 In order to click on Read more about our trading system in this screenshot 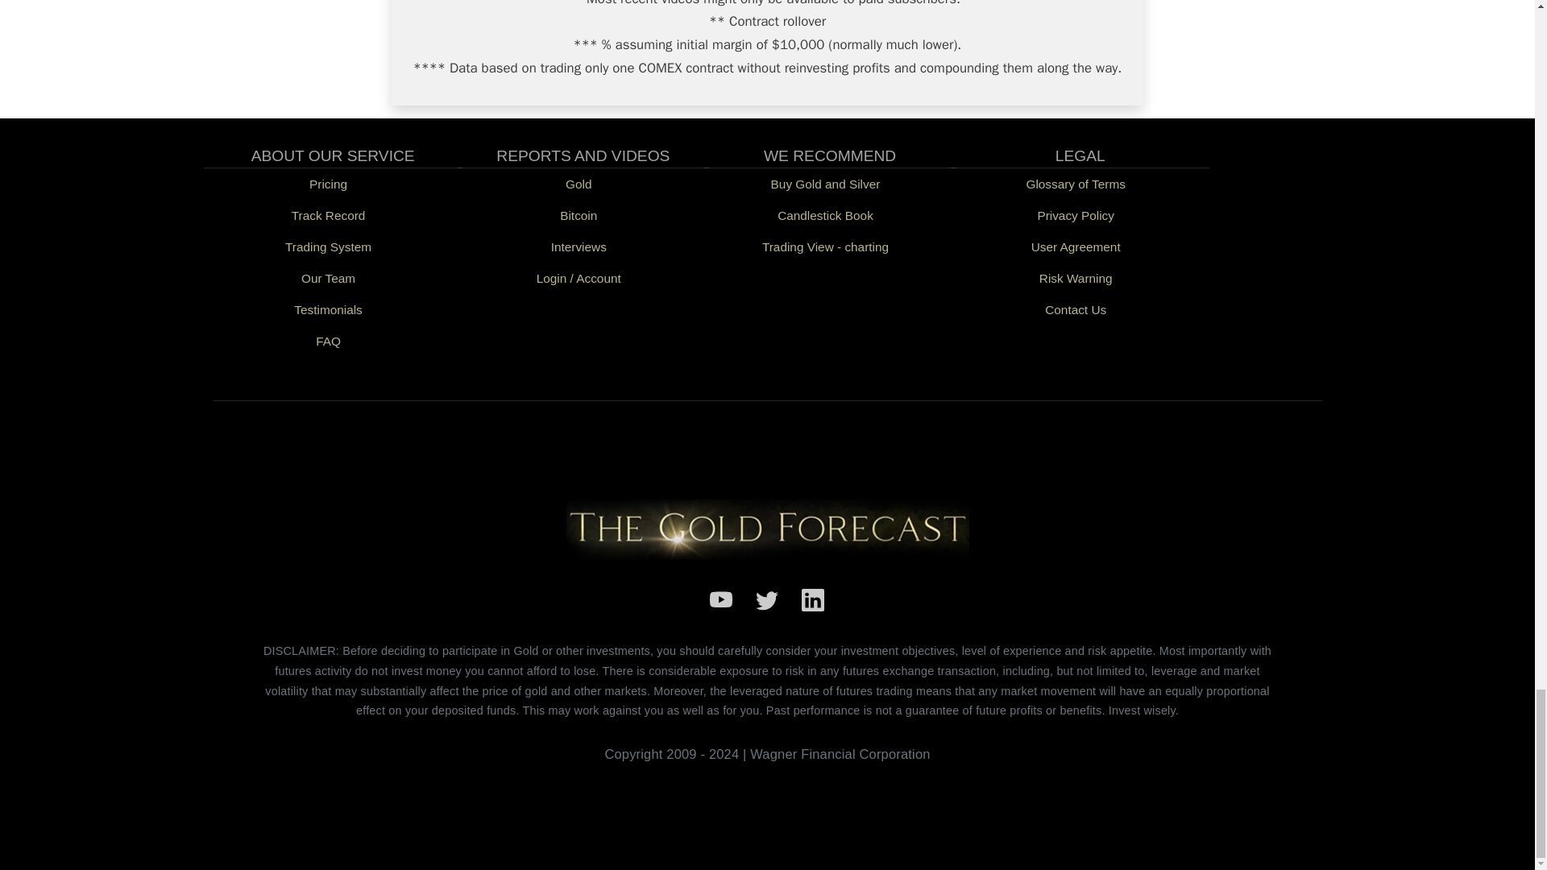, I will do `click(327, 246)`.